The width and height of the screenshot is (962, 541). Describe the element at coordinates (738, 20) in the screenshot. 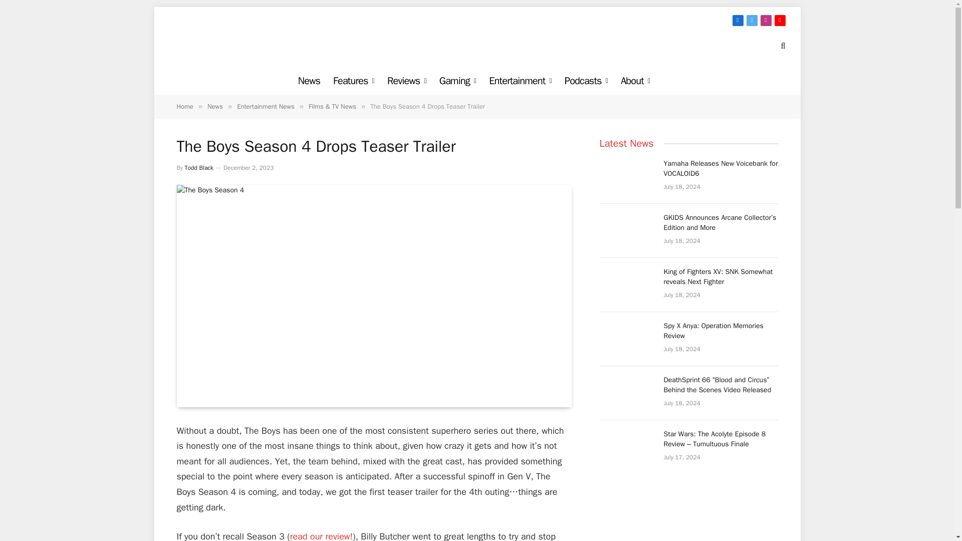

I see `Facebook` at that location.